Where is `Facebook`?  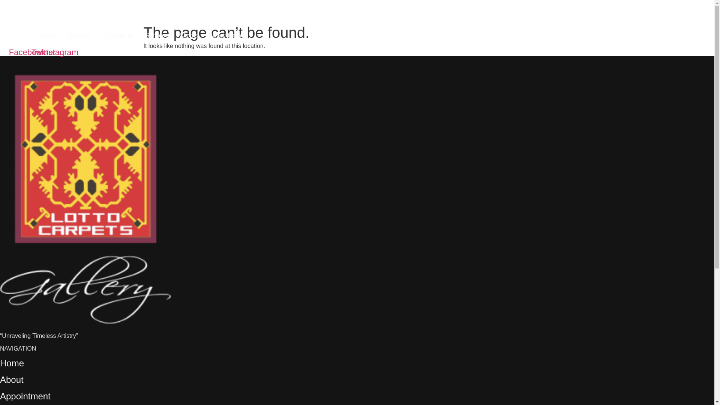 Facebook is located at coordinates (28, 52).